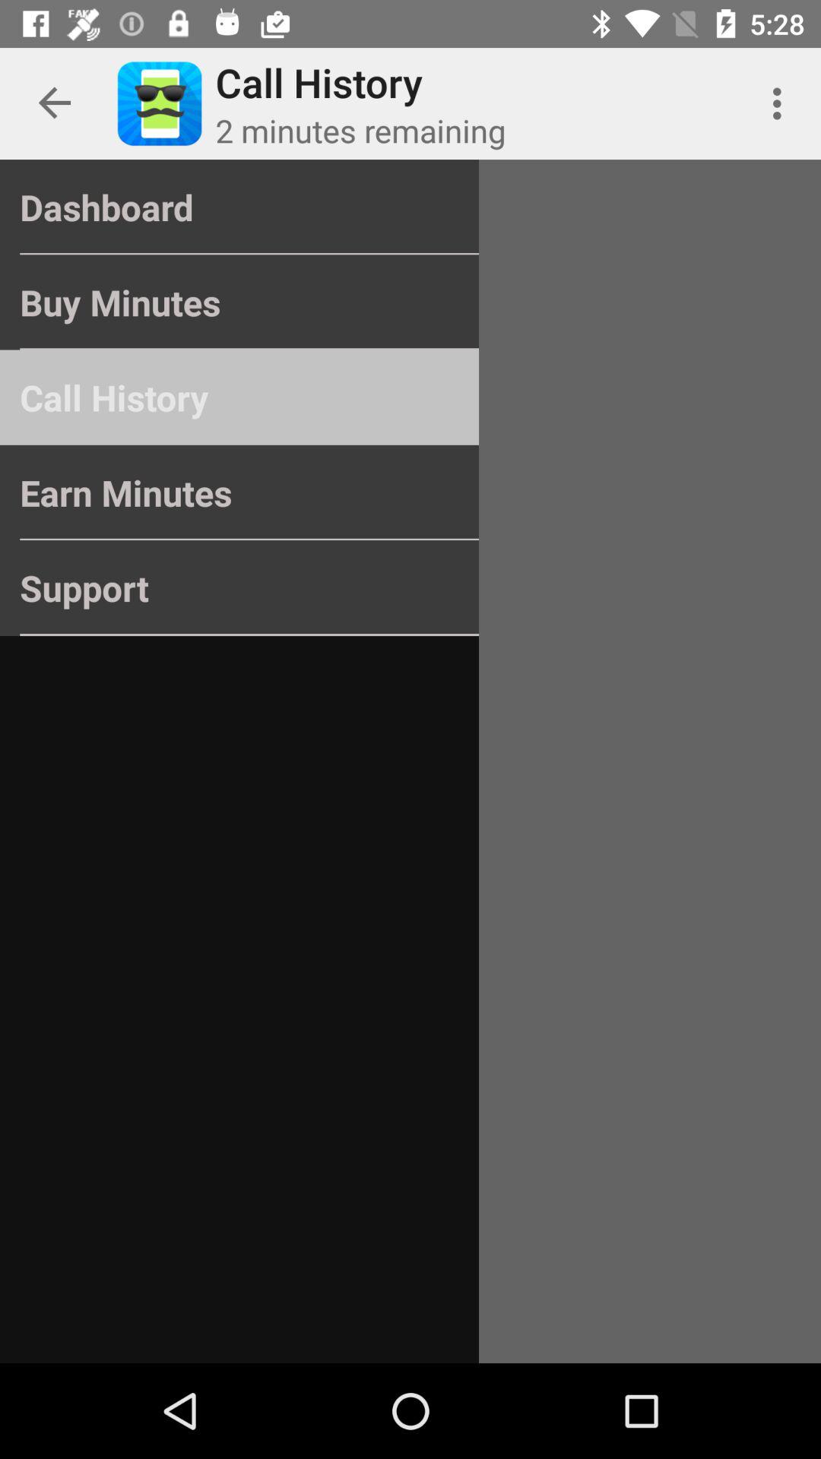  I want to click on select item above the buy minutes, so click(239, 207).